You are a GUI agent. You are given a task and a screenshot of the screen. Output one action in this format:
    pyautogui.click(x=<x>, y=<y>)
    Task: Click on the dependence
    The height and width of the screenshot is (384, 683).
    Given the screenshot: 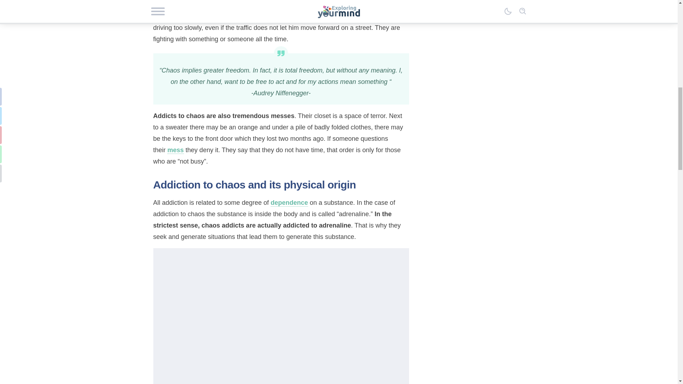 What is the action you would take?
    pyautogui.click(x=289, y=203)
    